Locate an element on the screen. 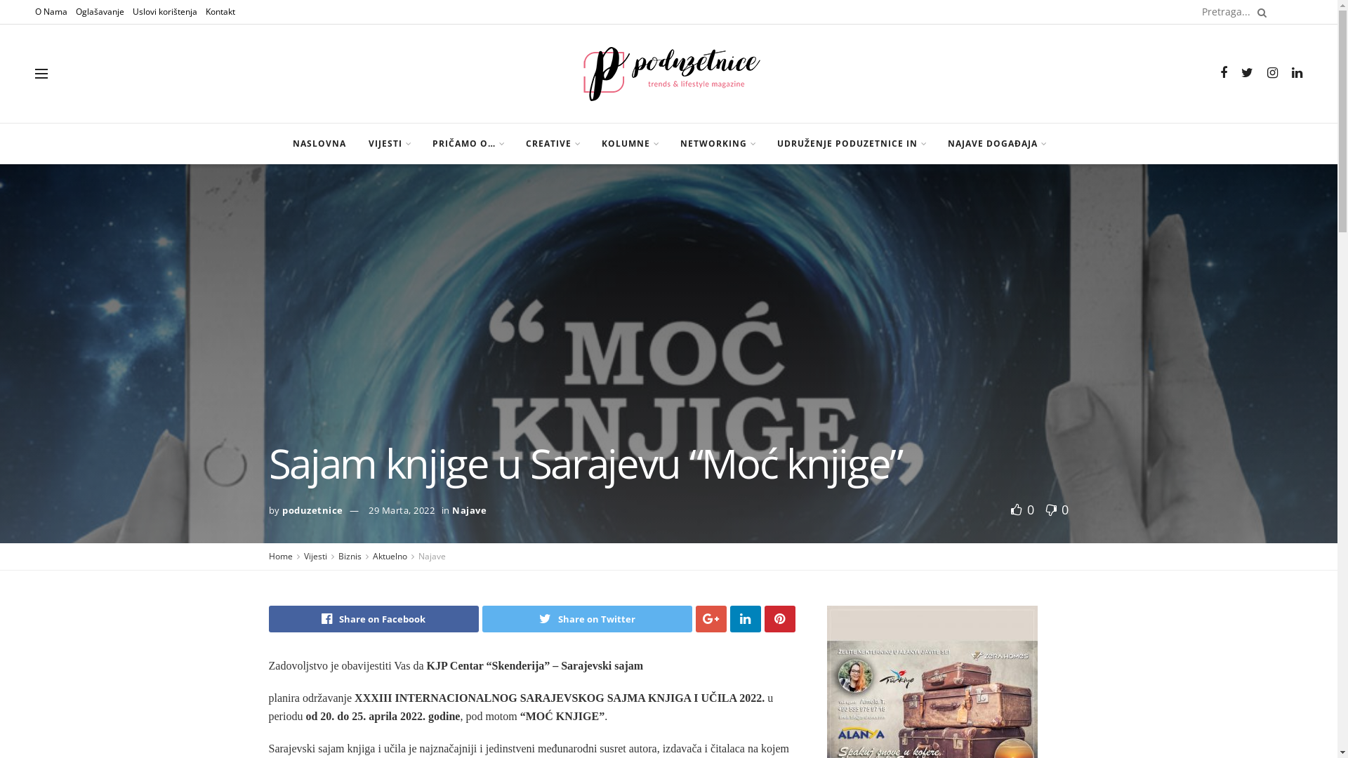 The width and height of the screenshot is (1348, 758). CREATIVE is located at coordinates (552, 144).